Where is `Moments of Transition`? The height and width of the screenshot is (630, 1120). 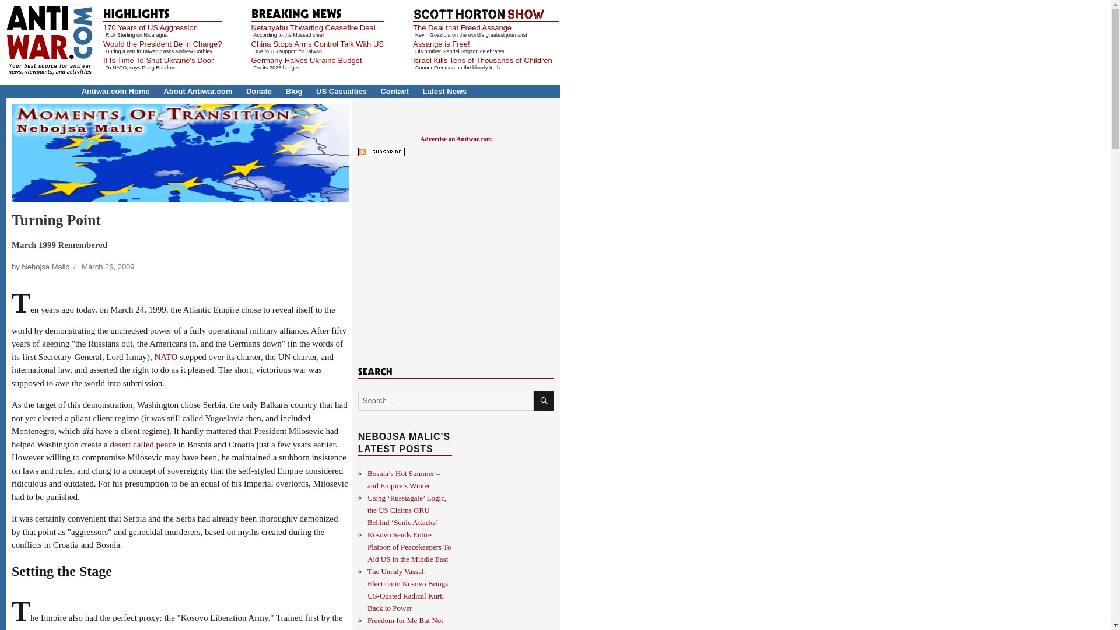 Moments of Transition is located at coordinates (180, 153).